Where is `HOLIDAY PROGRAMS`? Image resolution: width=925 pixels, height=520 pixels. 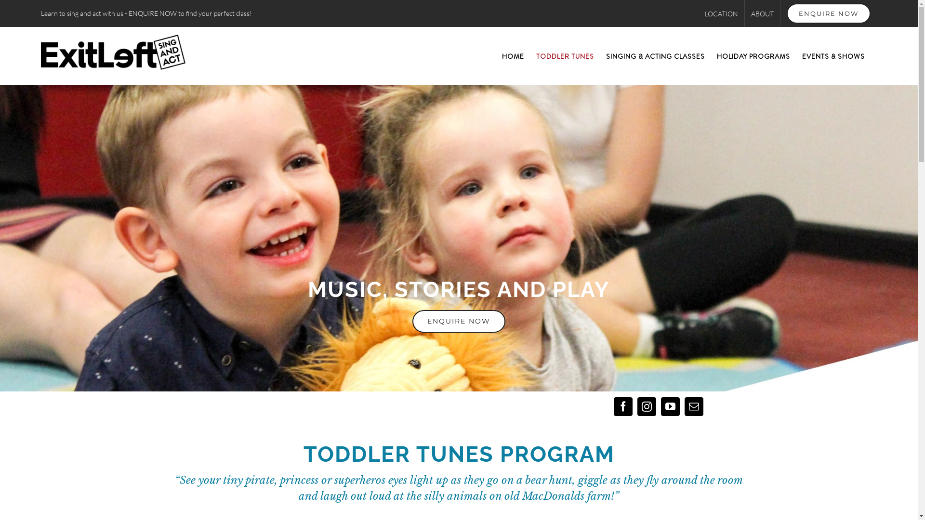
HOLIDAY PROGRAMS is located at coordinates (753, 56).